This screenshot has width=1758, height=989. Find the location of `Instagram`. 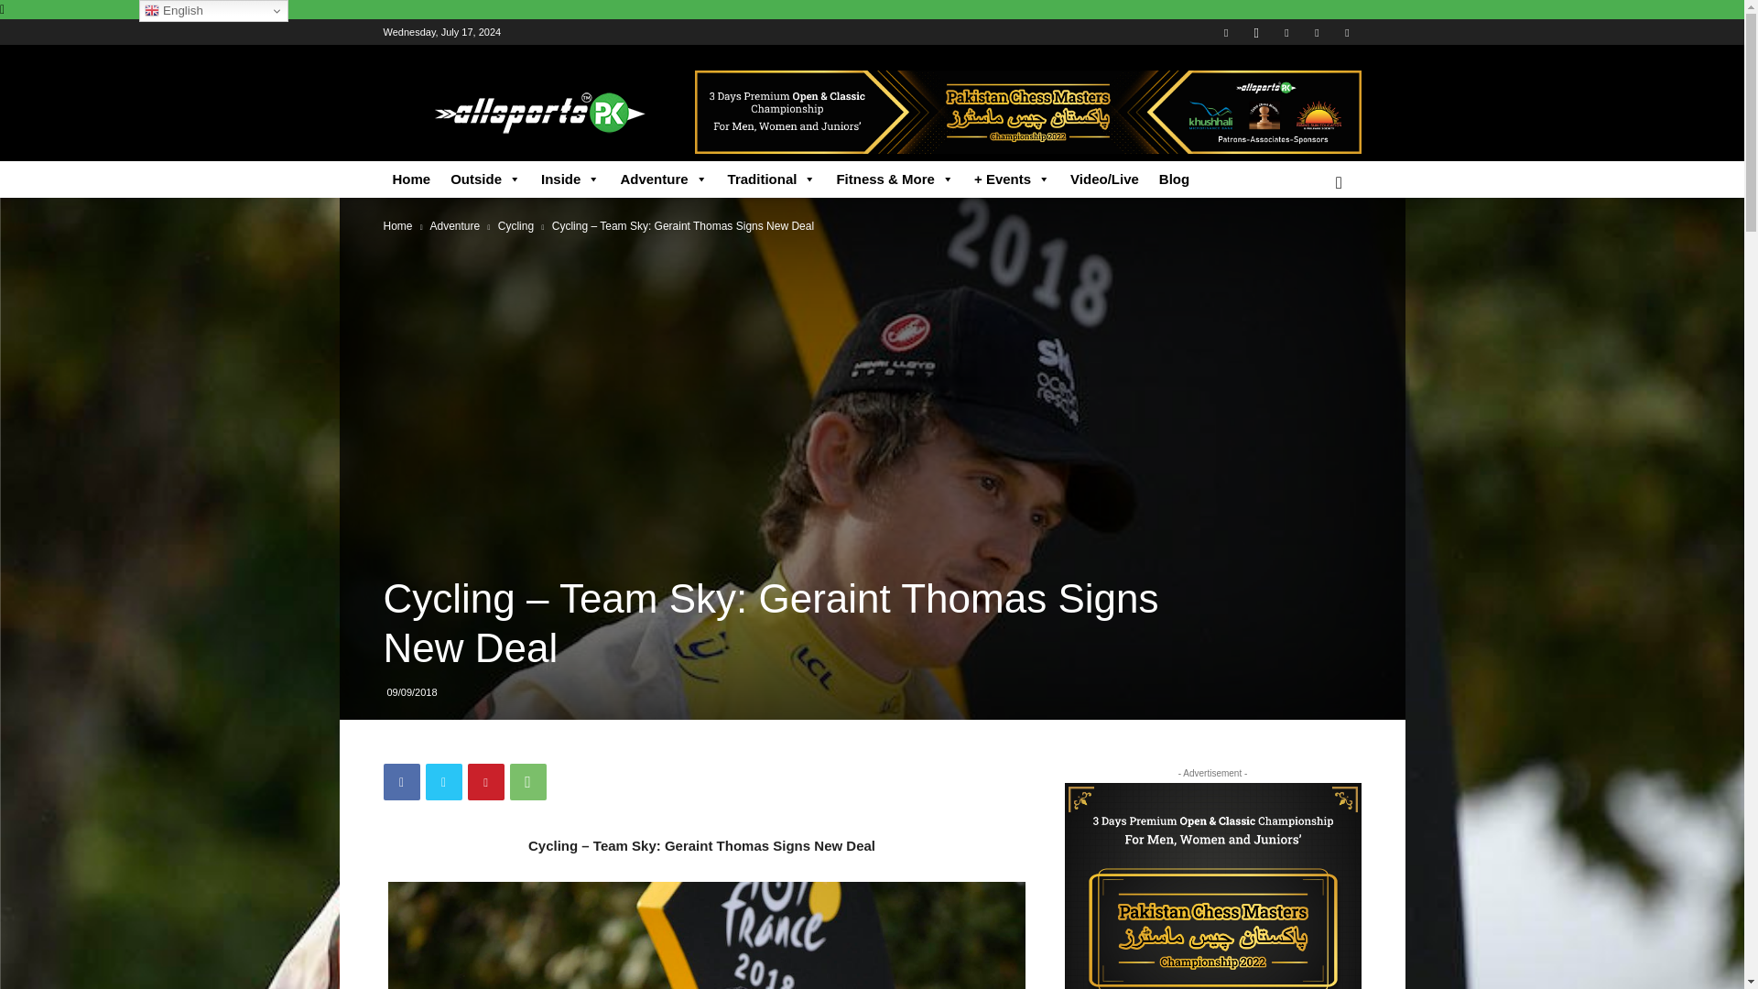

Instagram is located at coordinates (1256, 31).